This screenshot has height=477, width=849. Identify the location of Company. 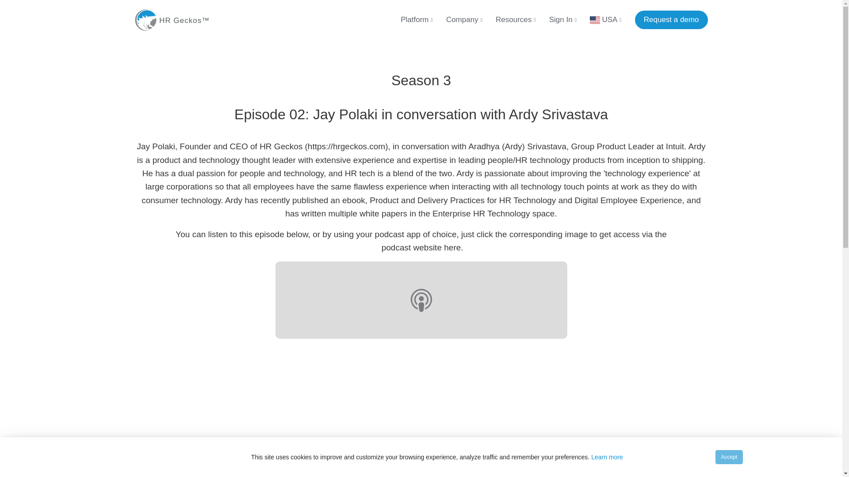
(457, 19).